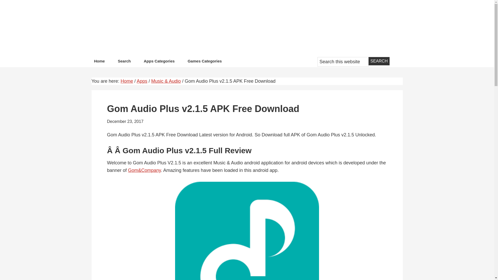 The image size is (498, 280). Describe the element at coordinates (127, 81) in the screenshot. I see `Home` at that location.